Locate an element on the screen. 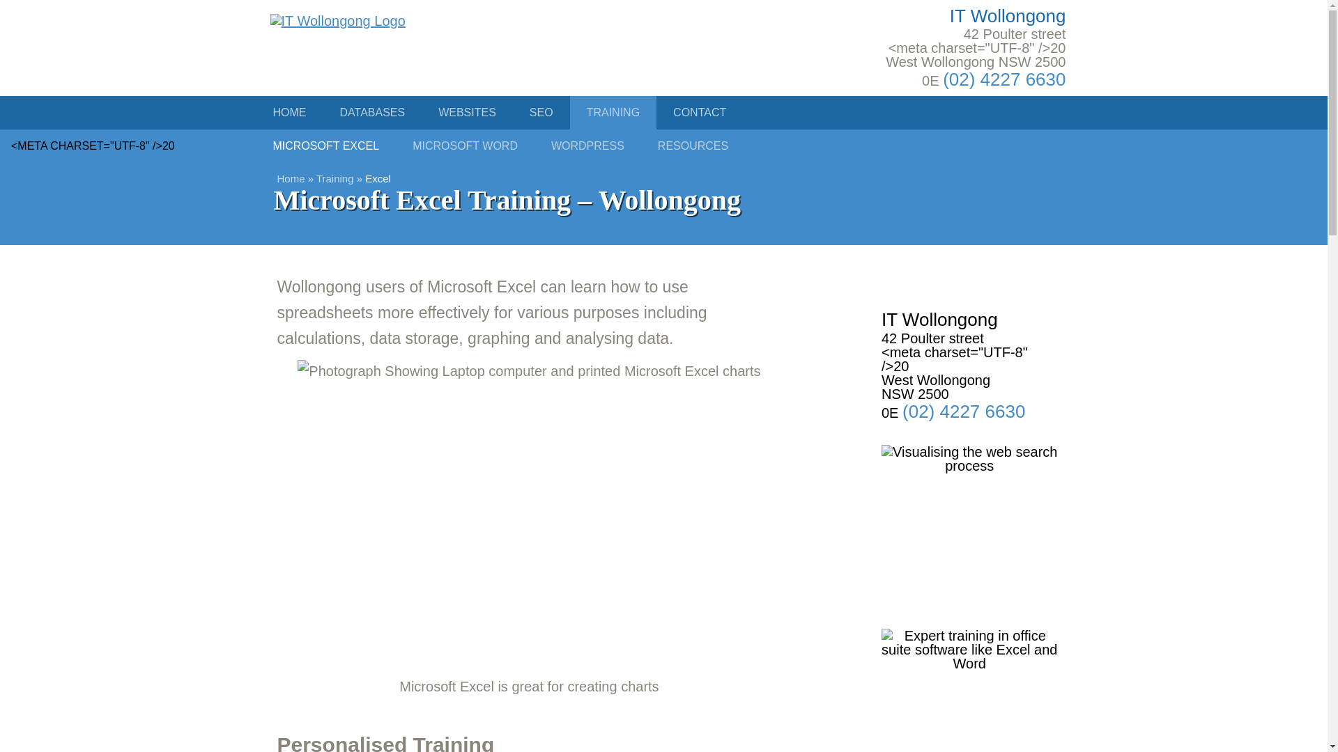 The width and height of the screenshot is (1338, 752). DESIGN CHECKLIST is located at coordinates (421, 146).